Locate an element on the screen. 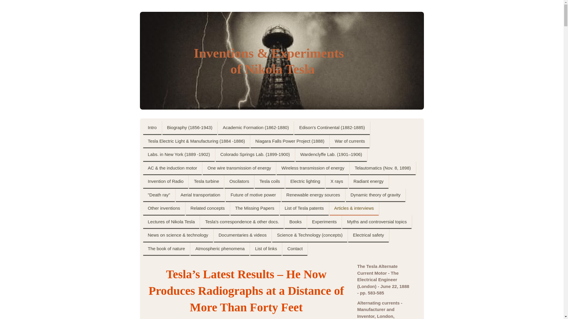  The Missing Papers is located at coordinates (255, 209).